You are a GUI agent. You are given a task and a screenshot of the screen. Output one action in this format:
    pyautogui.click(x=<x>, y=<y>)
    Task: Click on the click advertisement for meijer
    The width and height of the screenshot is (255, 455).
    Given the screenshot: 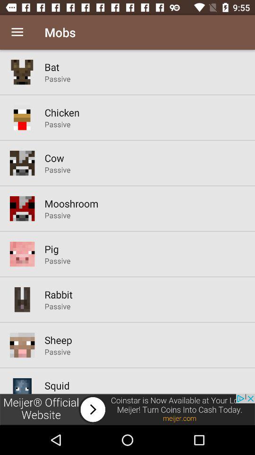 What is the action you would take?
    pyautogui.click(x=127, y=409)
    